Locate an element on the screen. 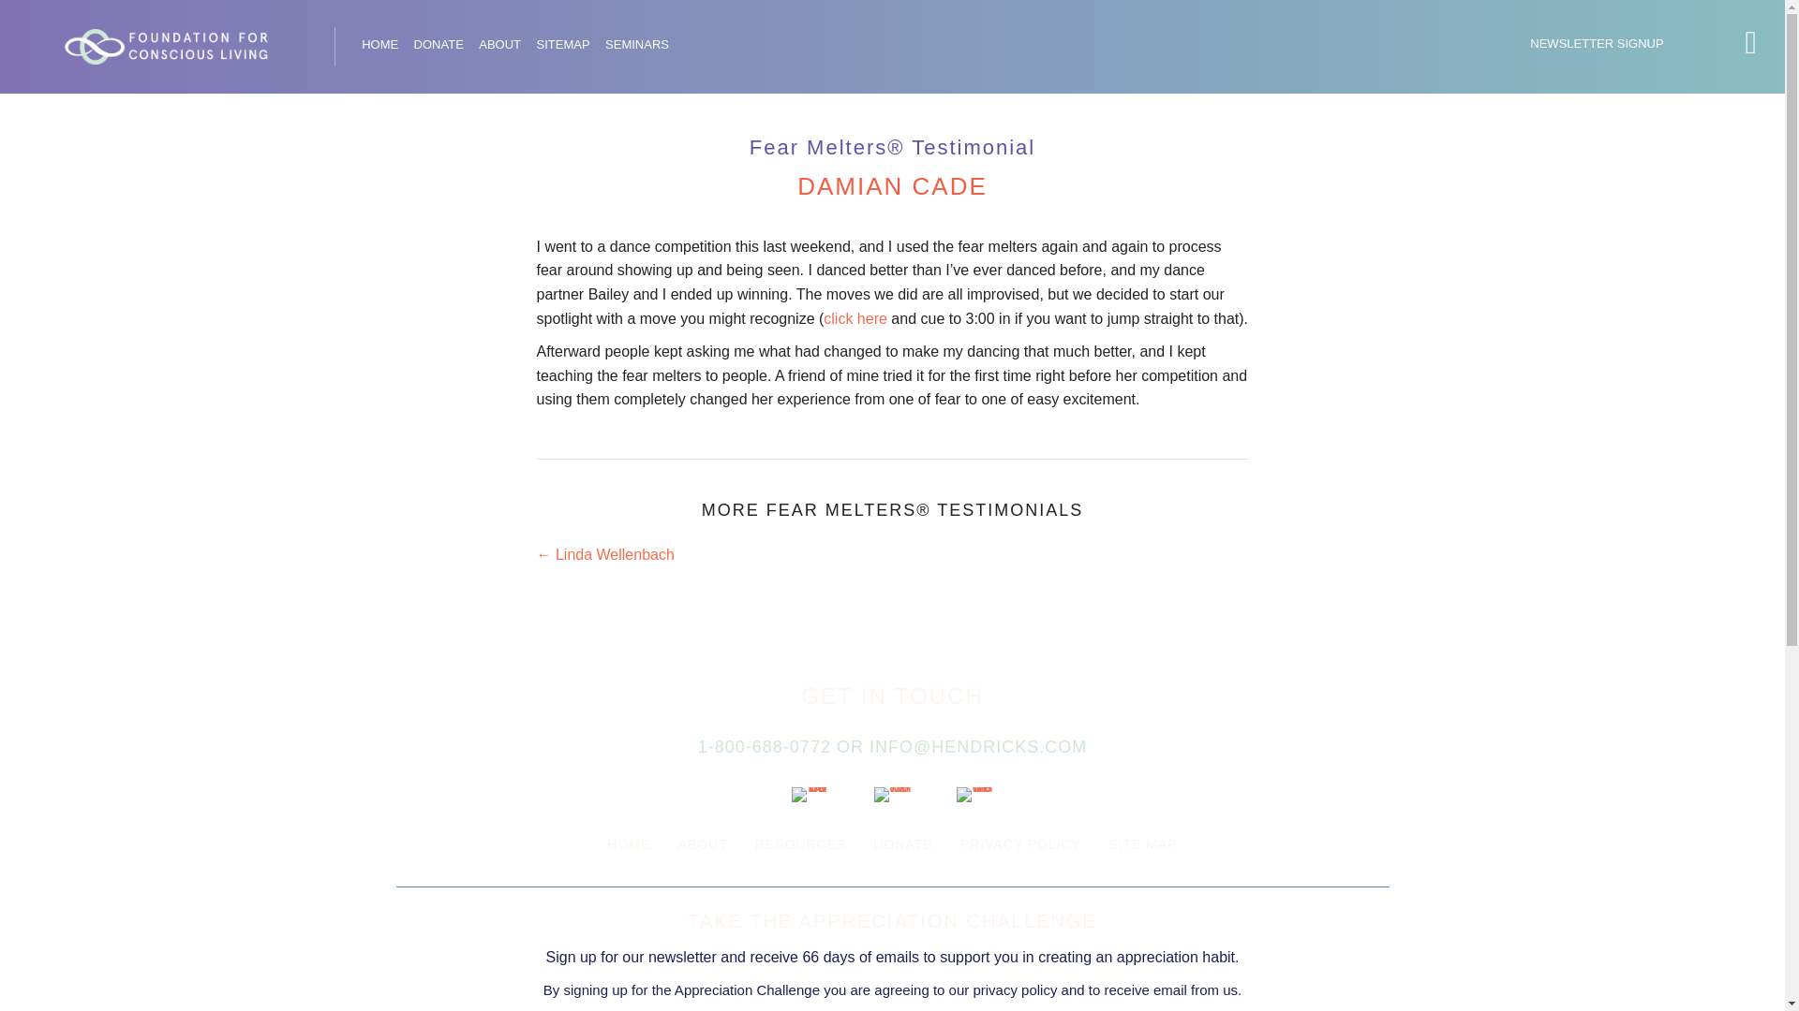 The image size is (1799, 1011). SITE MAP is located at coordinates (1142, 843).